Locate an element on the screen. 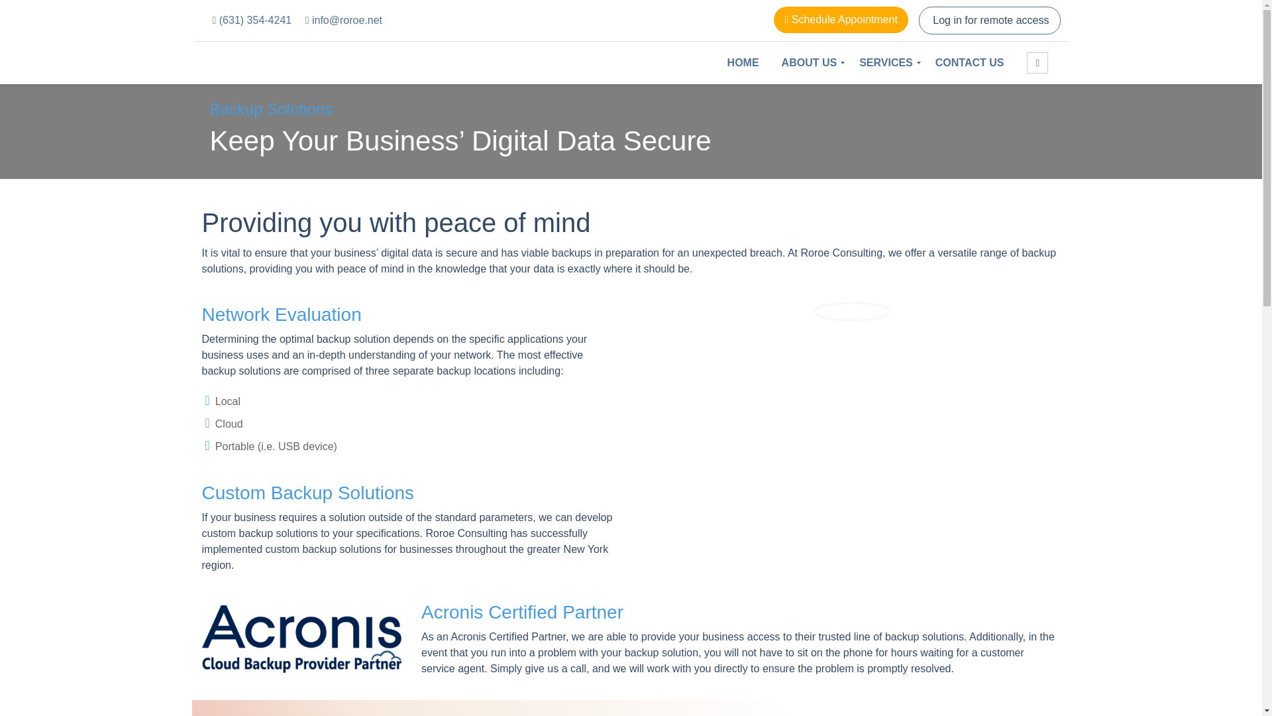  HOME is located at coordinates (743, 62).